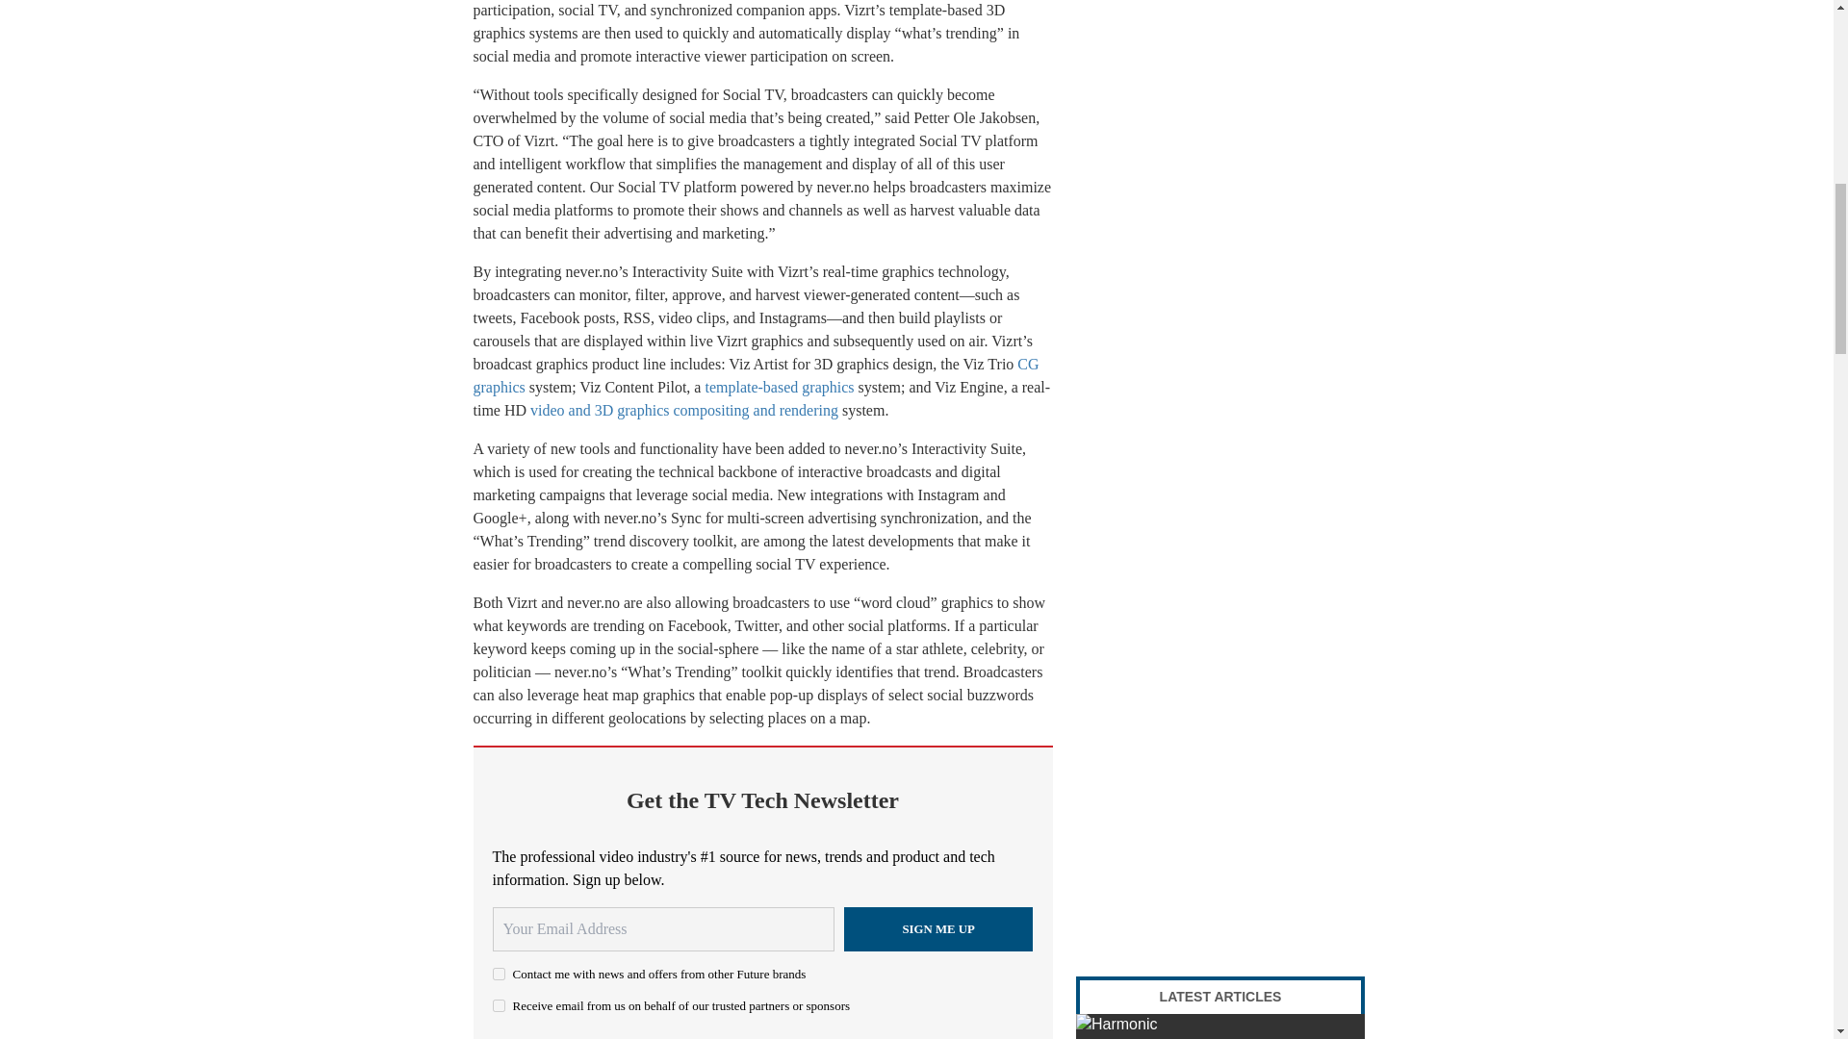  What do you see at coordinates (756, 375) in the screenshot?
I see `CG graphics` at bounding box center [756, 375].